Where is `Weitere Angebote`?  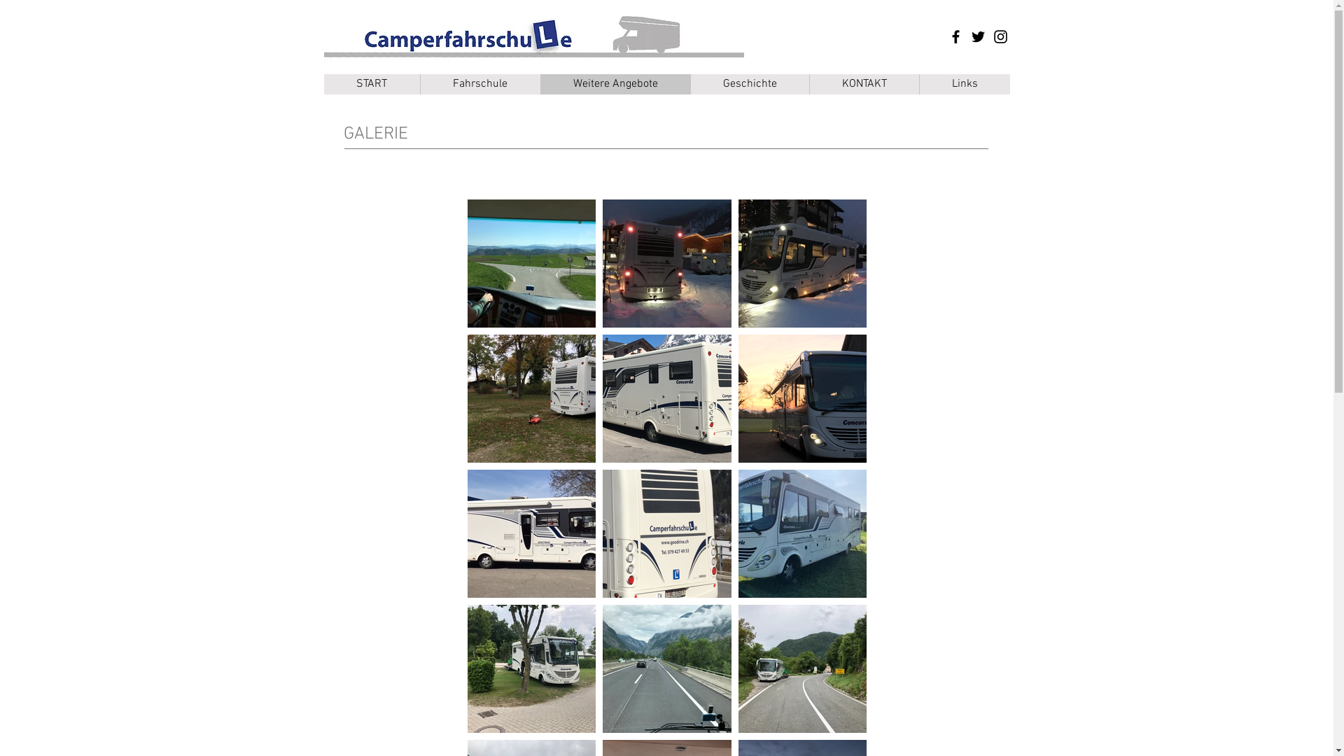
Weitere Angebote is located at coordinates (615, 84).